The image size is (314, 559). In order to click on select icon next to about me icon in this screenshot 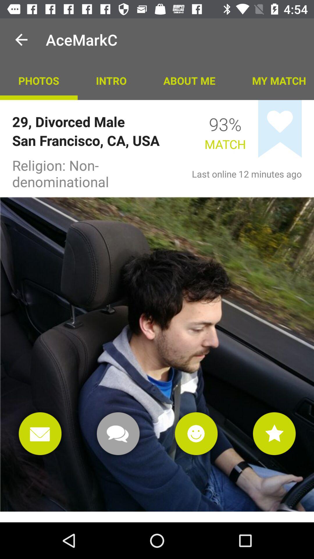, I will do `click(274, 80)`.